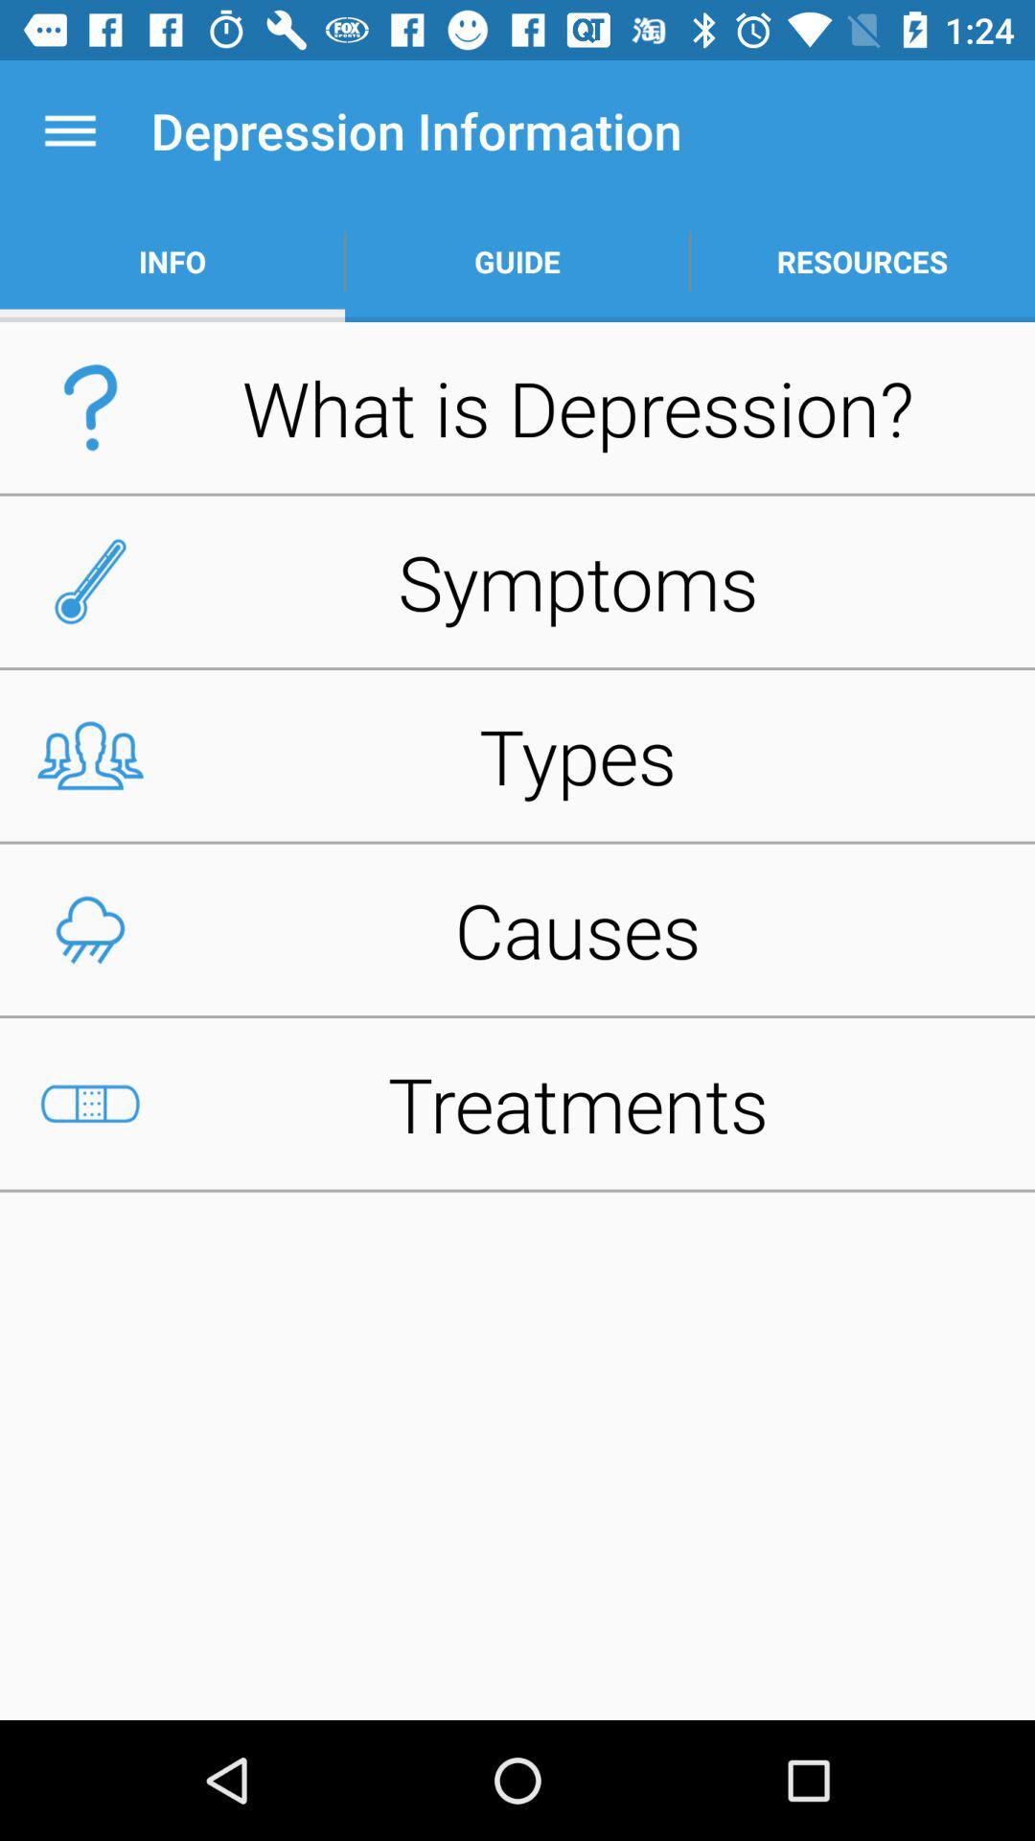 The height and width of the screenshot is (1841, 1035). Describe the element at coordinates (862, 261) in the screenshot. I see `choose app to the right of guide item` at that location.